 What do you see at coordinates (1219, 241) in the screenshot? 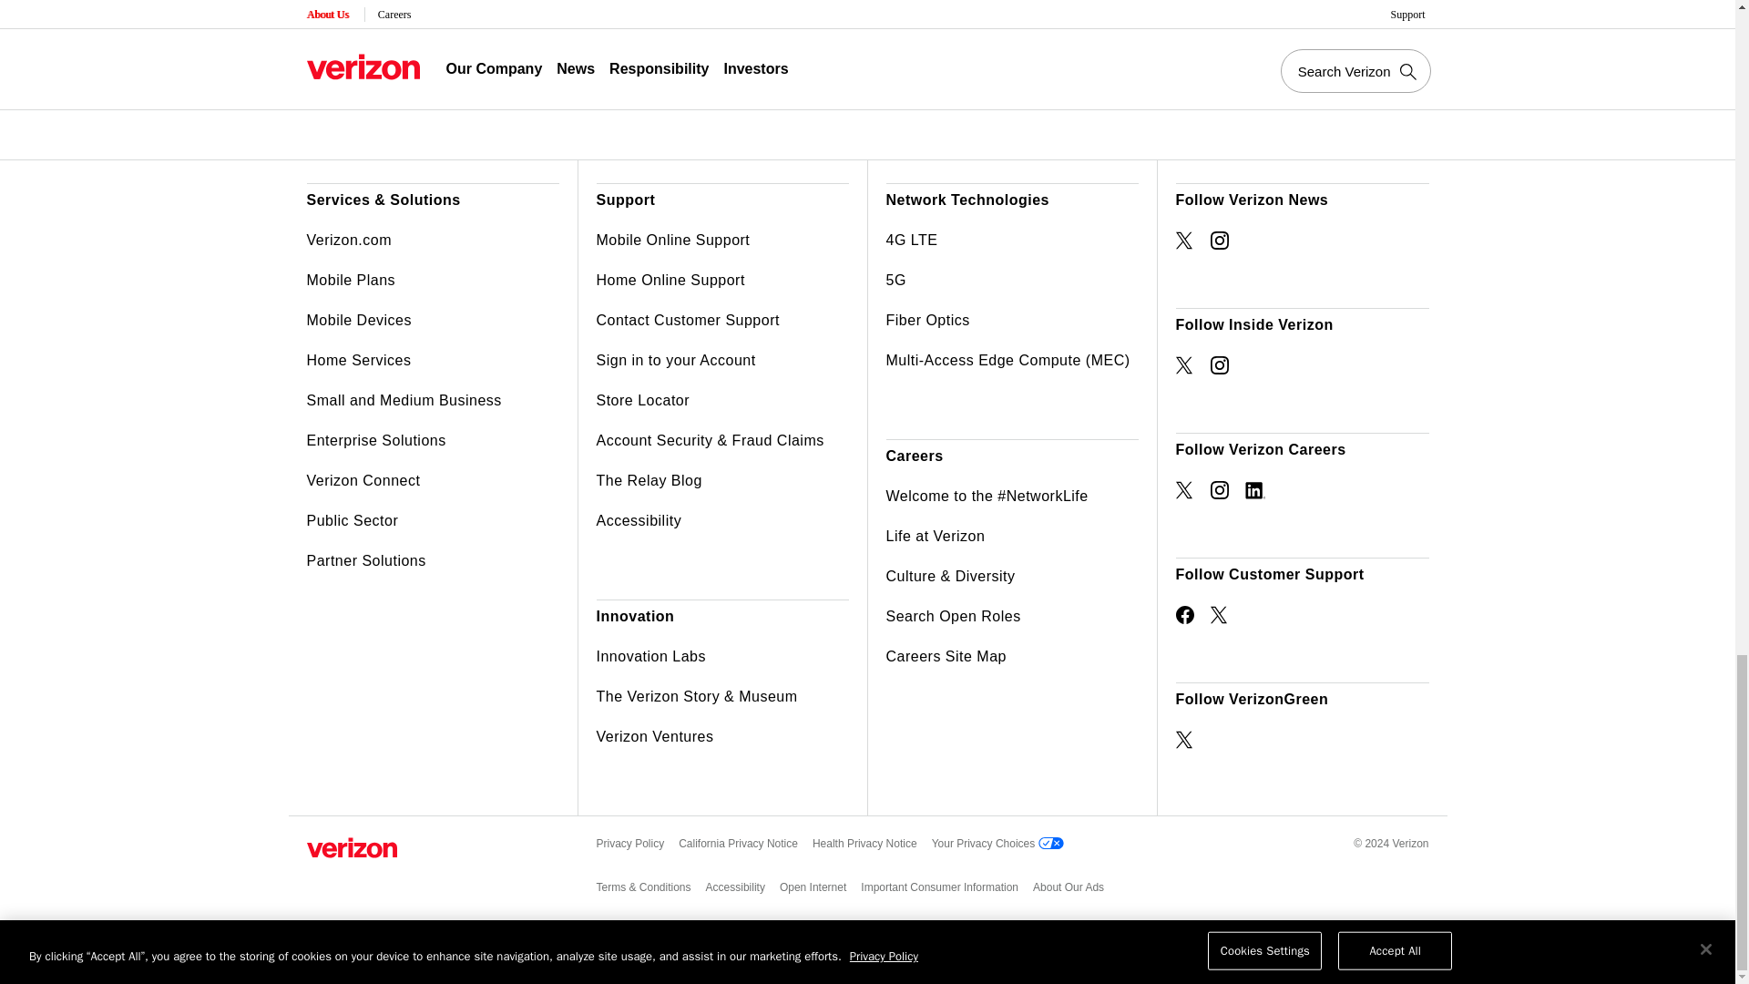
I see `Opens New Window` at bounding box center [1219, 241].